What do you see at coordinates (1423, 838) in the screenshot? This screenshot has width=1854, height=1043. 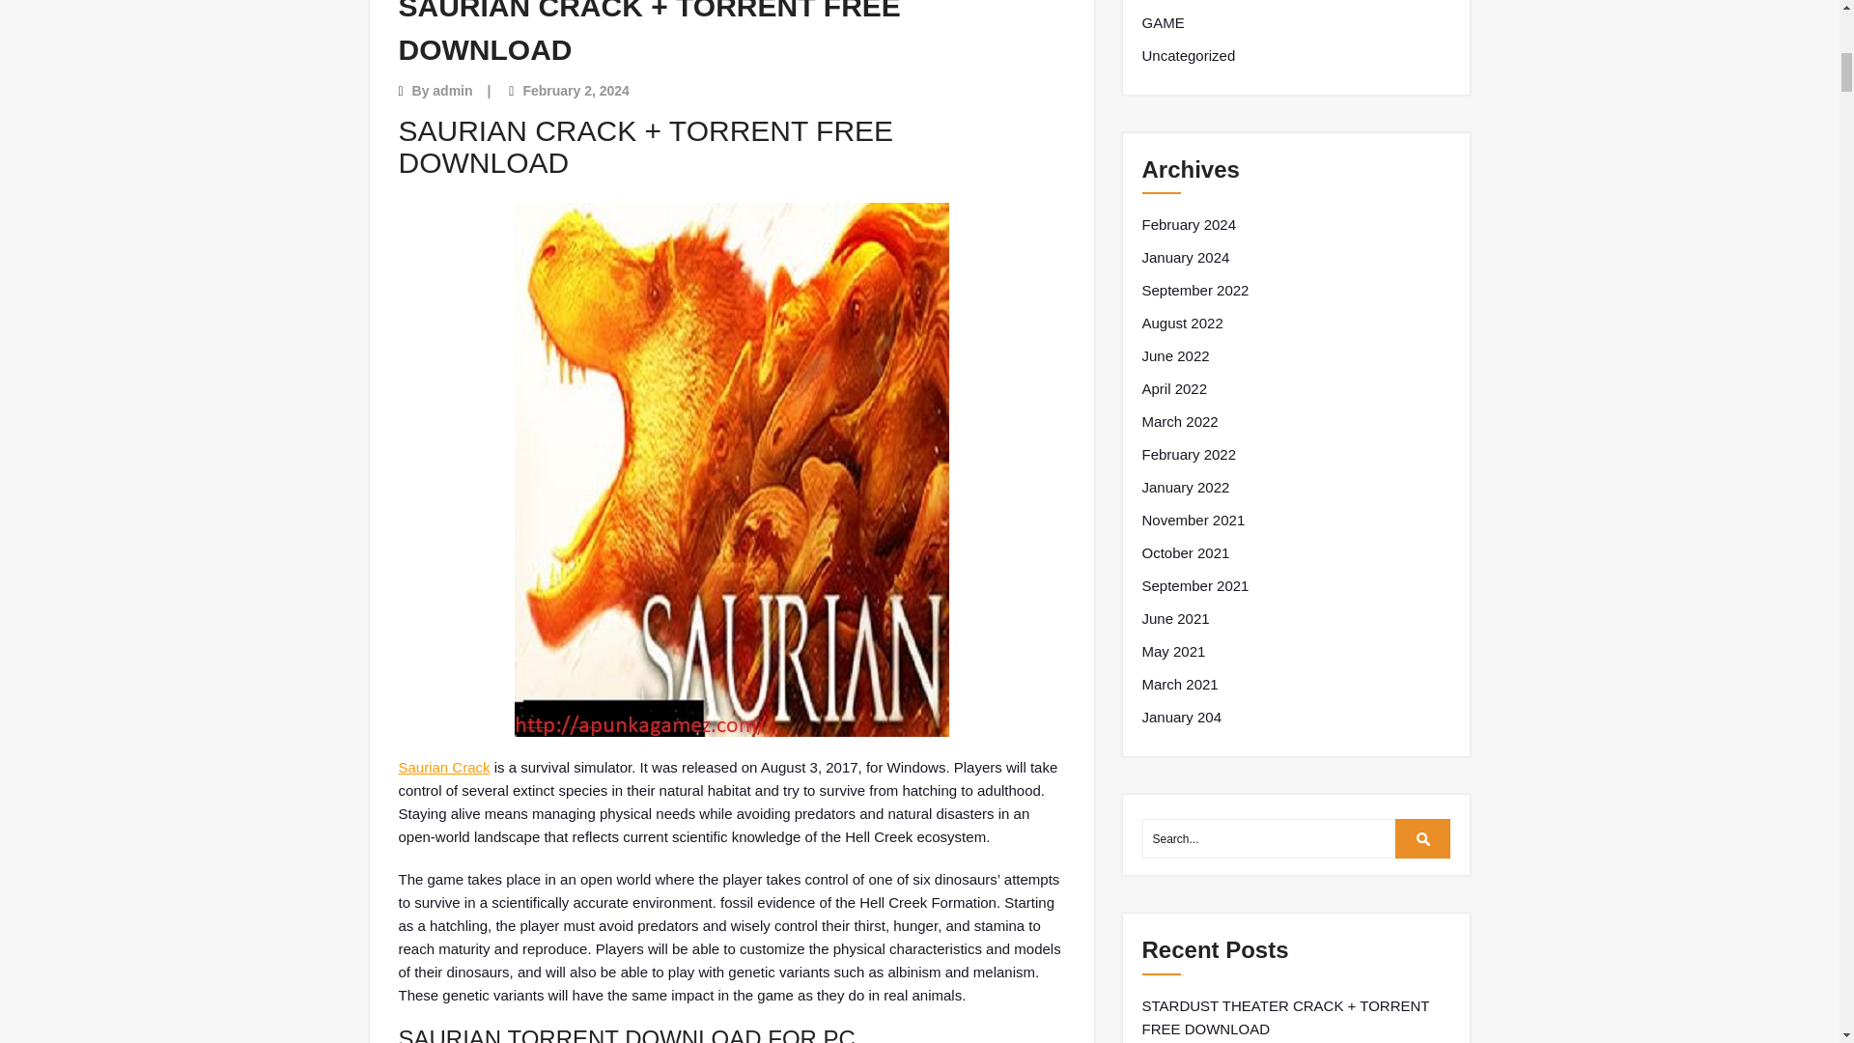 I see `Search` at bounding box center [1423, 838].